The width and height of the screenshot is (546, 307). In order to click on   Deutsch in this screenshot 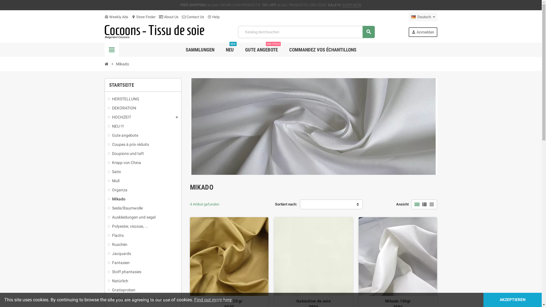, I will do `click(423, 17)`.